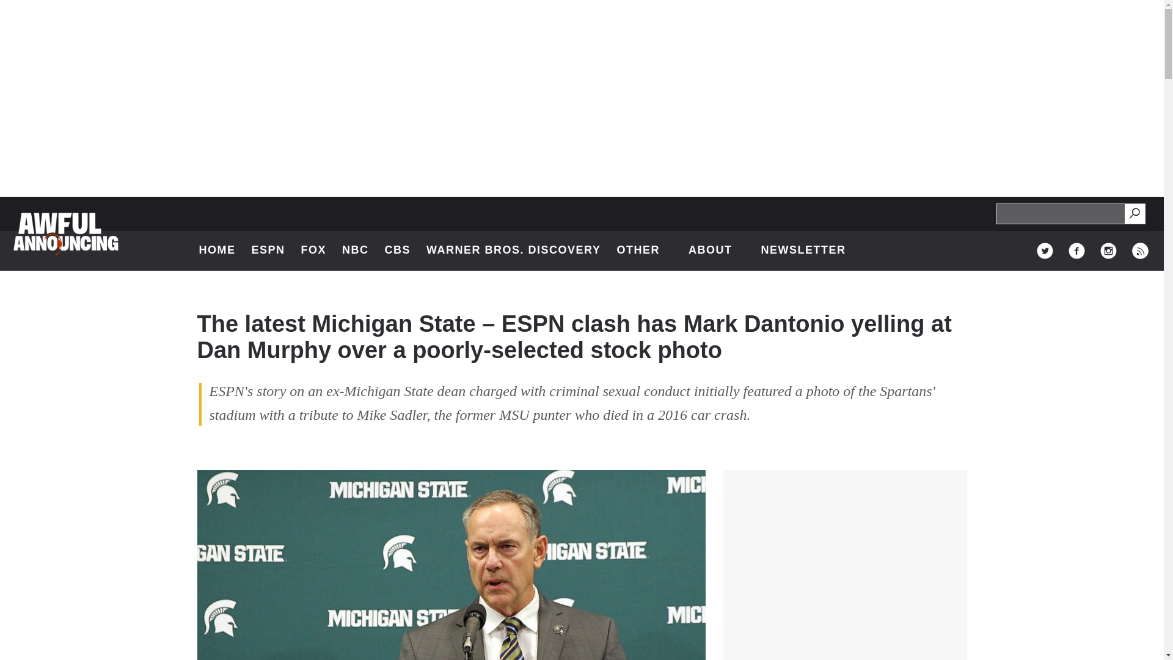 This screenshot has width=1173, height=660. Describe the element at coordinates (1108, 251) in the screenshot. I see `OTHER` at that location.